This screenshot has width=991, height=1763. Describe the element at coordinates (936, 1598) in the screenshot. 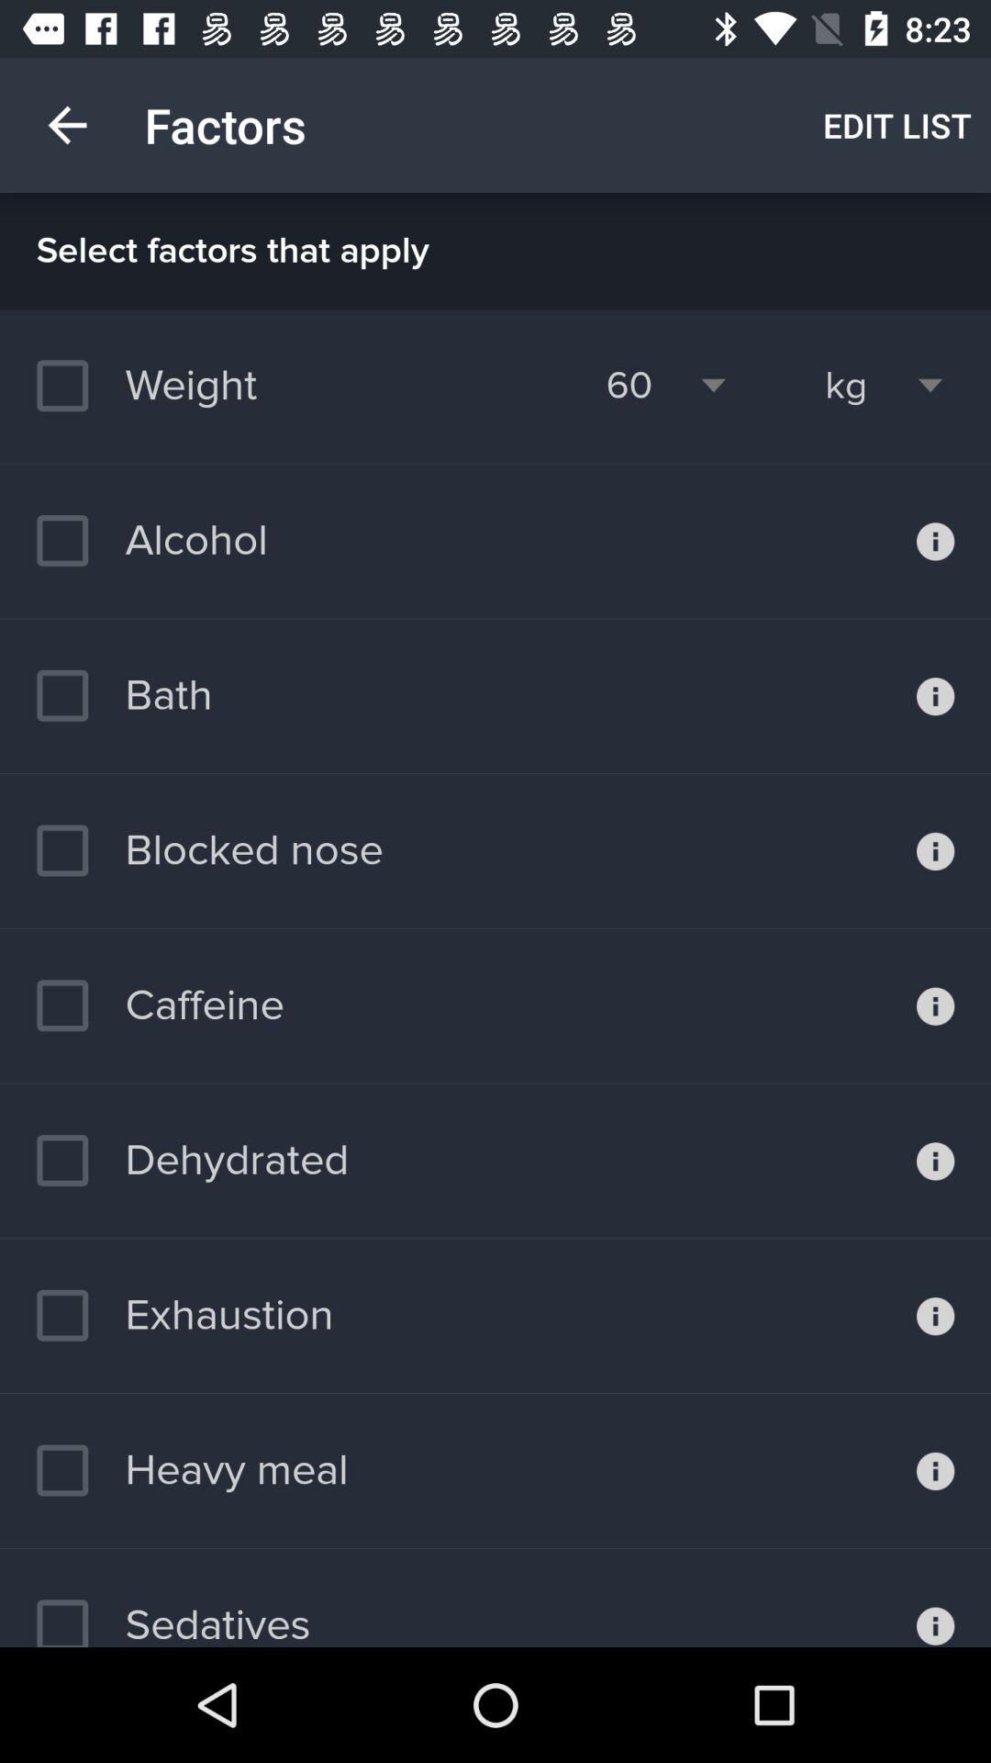

I see `view information` at that location.